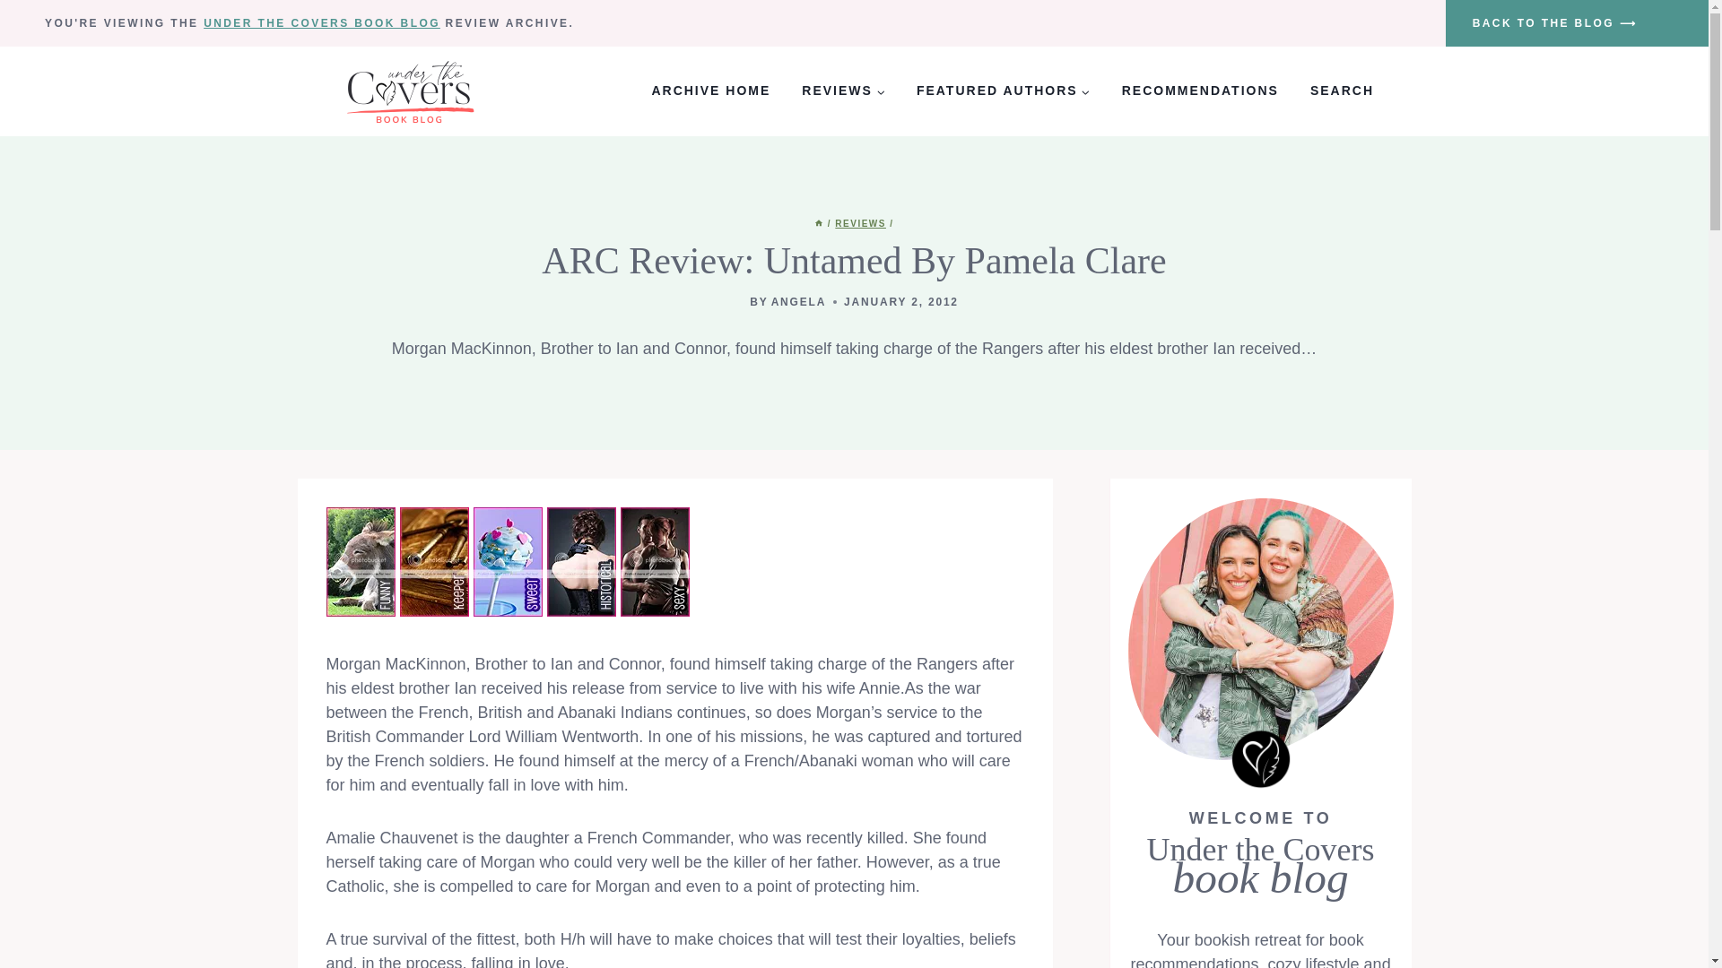 Image resolution: width=1722 pixels, height=968 pixels. What do you see at coordinates (798, 302) in the screenshot?
I see `ANGELA` at bounding box center [798, 302].